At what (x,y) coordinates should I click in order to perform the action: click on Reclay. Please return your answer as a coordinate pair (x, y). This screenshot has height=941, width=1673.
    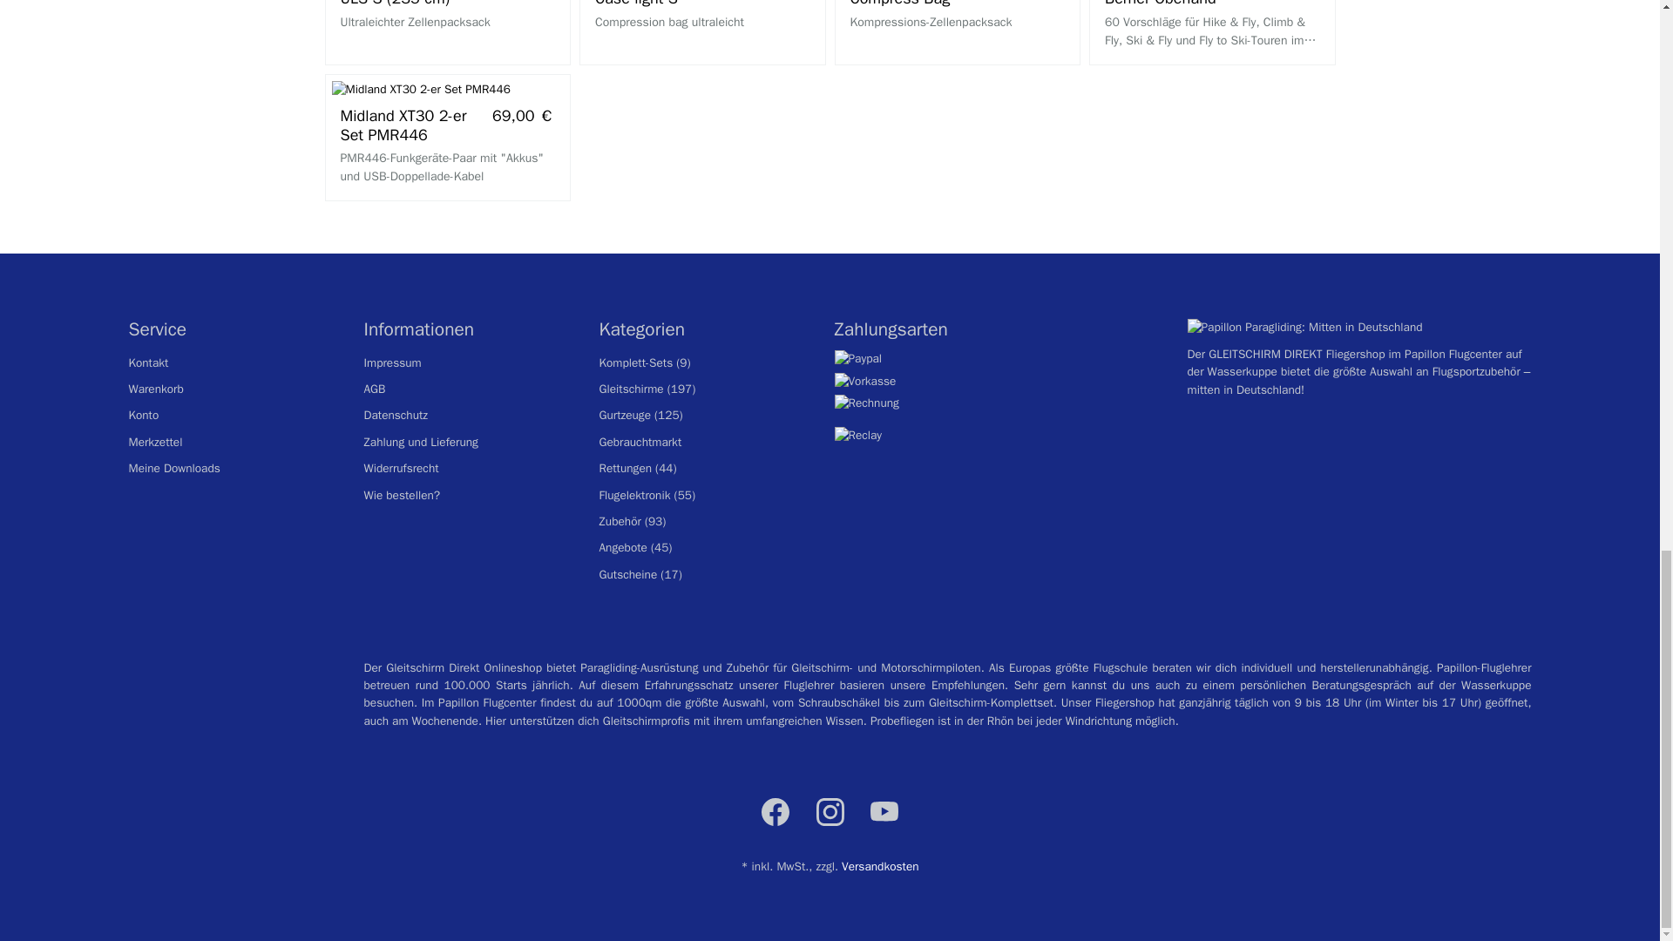
    Looking at the image, I should click on (859, 436).